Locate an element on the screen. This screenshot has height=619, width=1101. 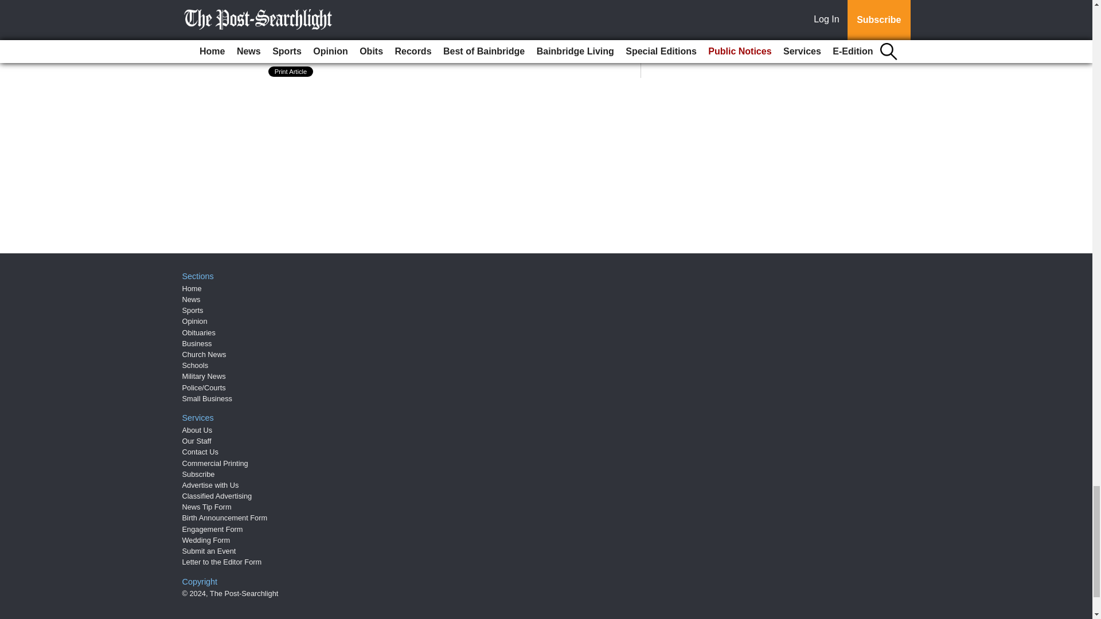
The importance of Rx burning and its uses for us today is located at coordinates (427, 34).